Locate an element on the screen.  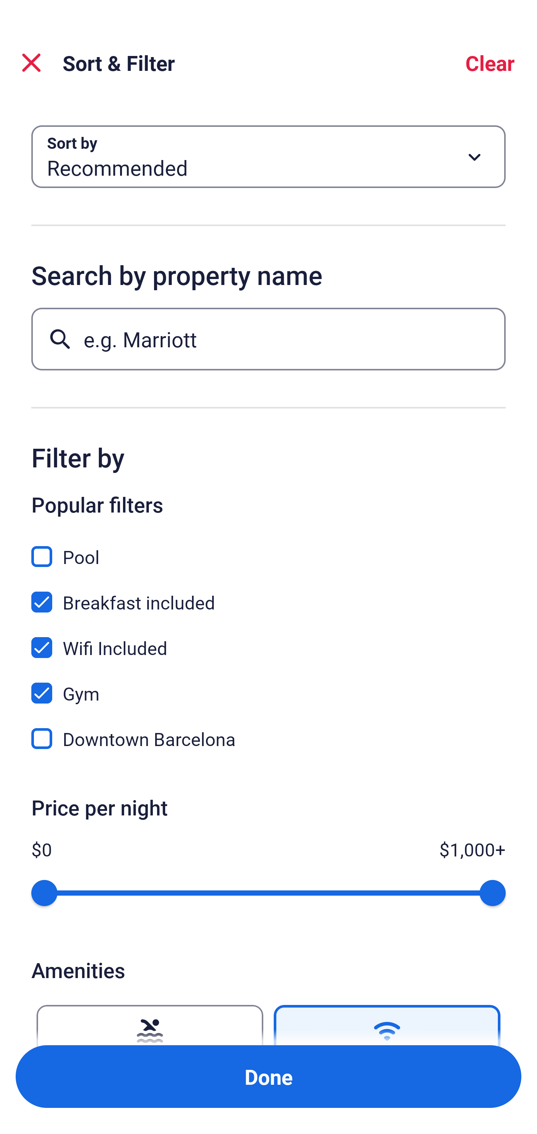
Gym, Gym is located at coordinates (268, 685).